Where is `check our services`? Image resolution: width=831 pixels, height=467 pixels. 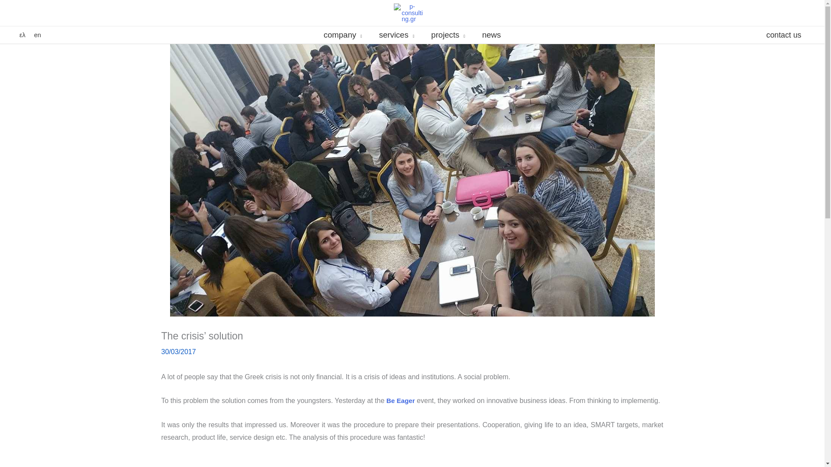 check our services is located at coordinates (396, 35).